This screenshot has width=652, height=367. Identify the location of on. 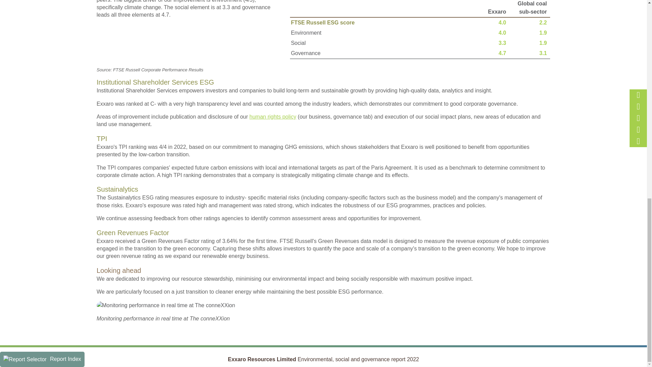
(234, 84).